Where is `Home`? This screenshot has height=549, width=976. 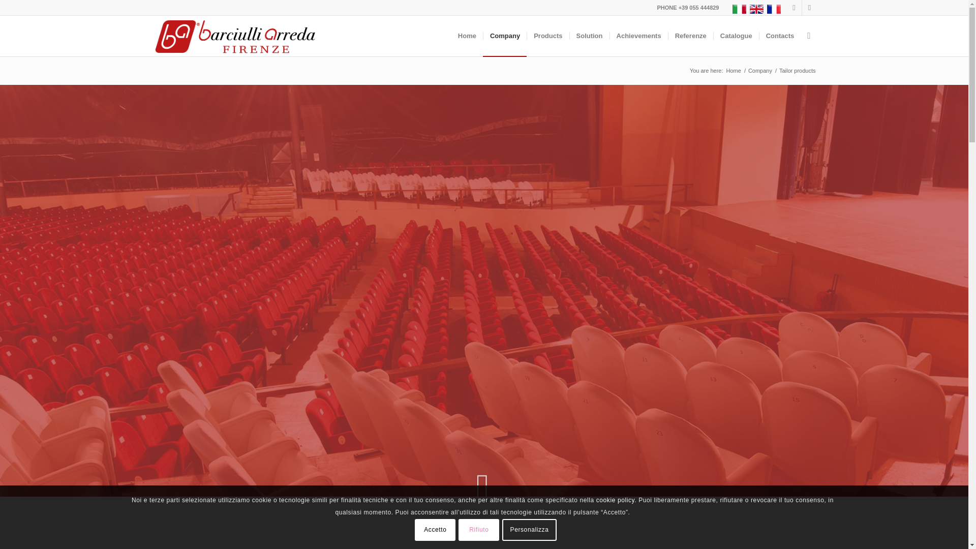
Home is located at coordinates (734, 70).